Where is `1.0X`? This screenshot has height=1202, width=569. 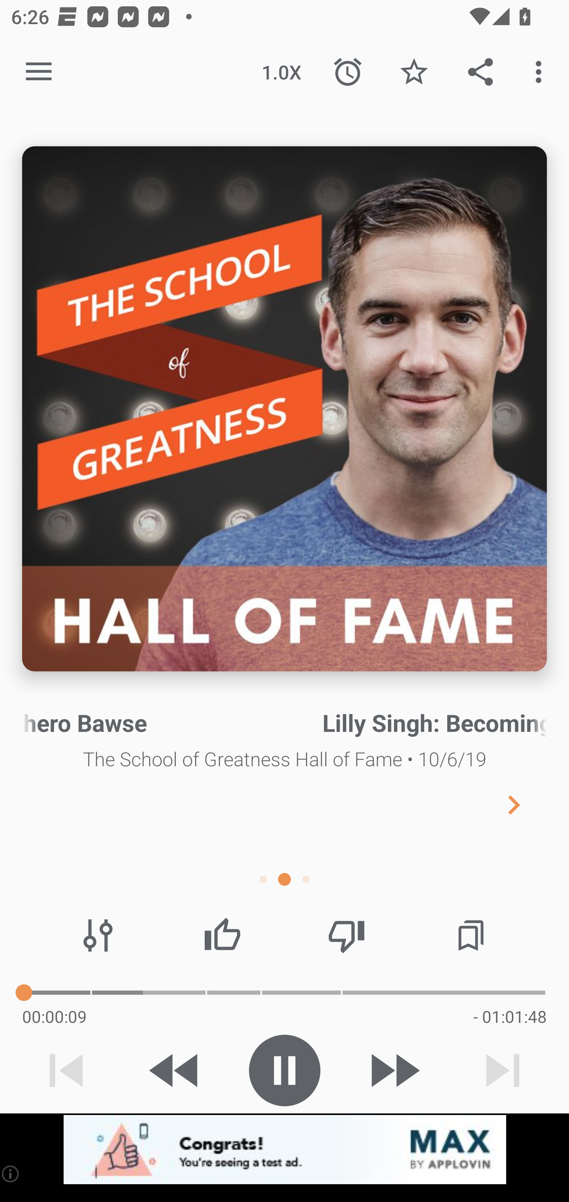 1.0X is located at coordinates (281, 72).